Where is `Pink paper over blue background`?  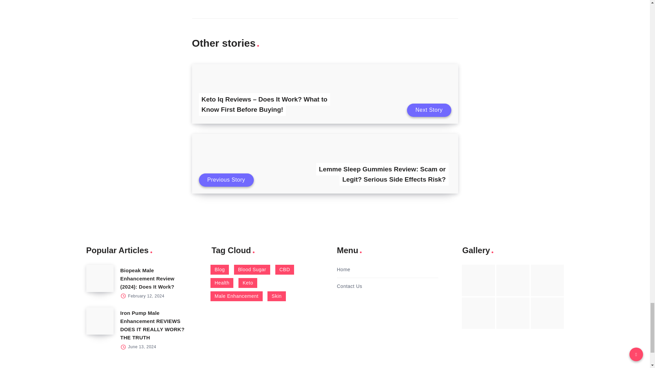 Pink paper over blue background is located at coordinates (478, 280).